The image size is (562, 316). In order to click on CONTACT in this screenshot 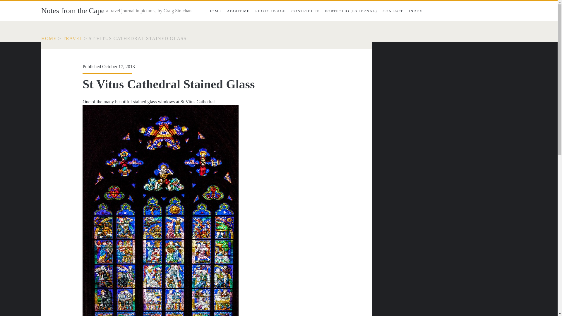, I will do `click(393, 11)`.